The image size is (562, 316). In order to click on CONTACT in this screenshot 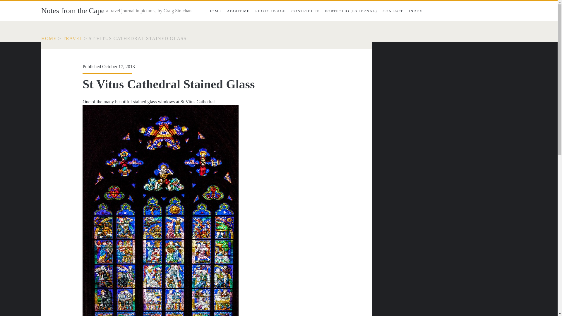, I will do `click(393, 11)`.